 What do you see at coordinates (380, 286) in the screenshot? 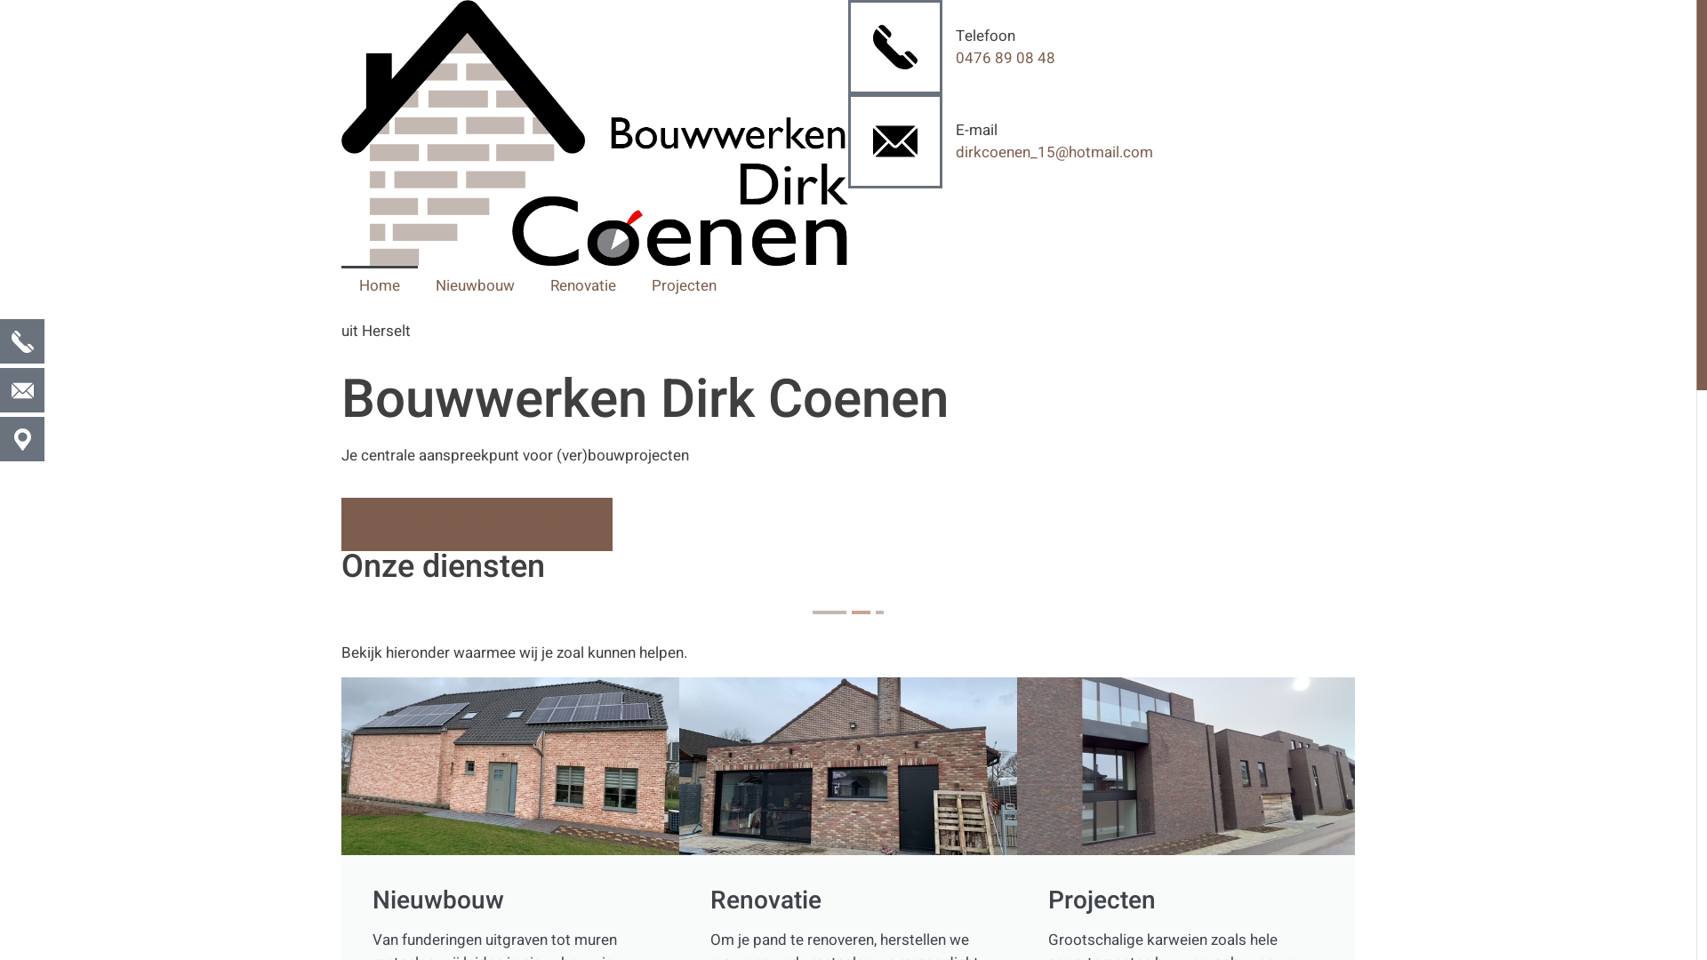
I see `Home` at bounding box center [380, 286].